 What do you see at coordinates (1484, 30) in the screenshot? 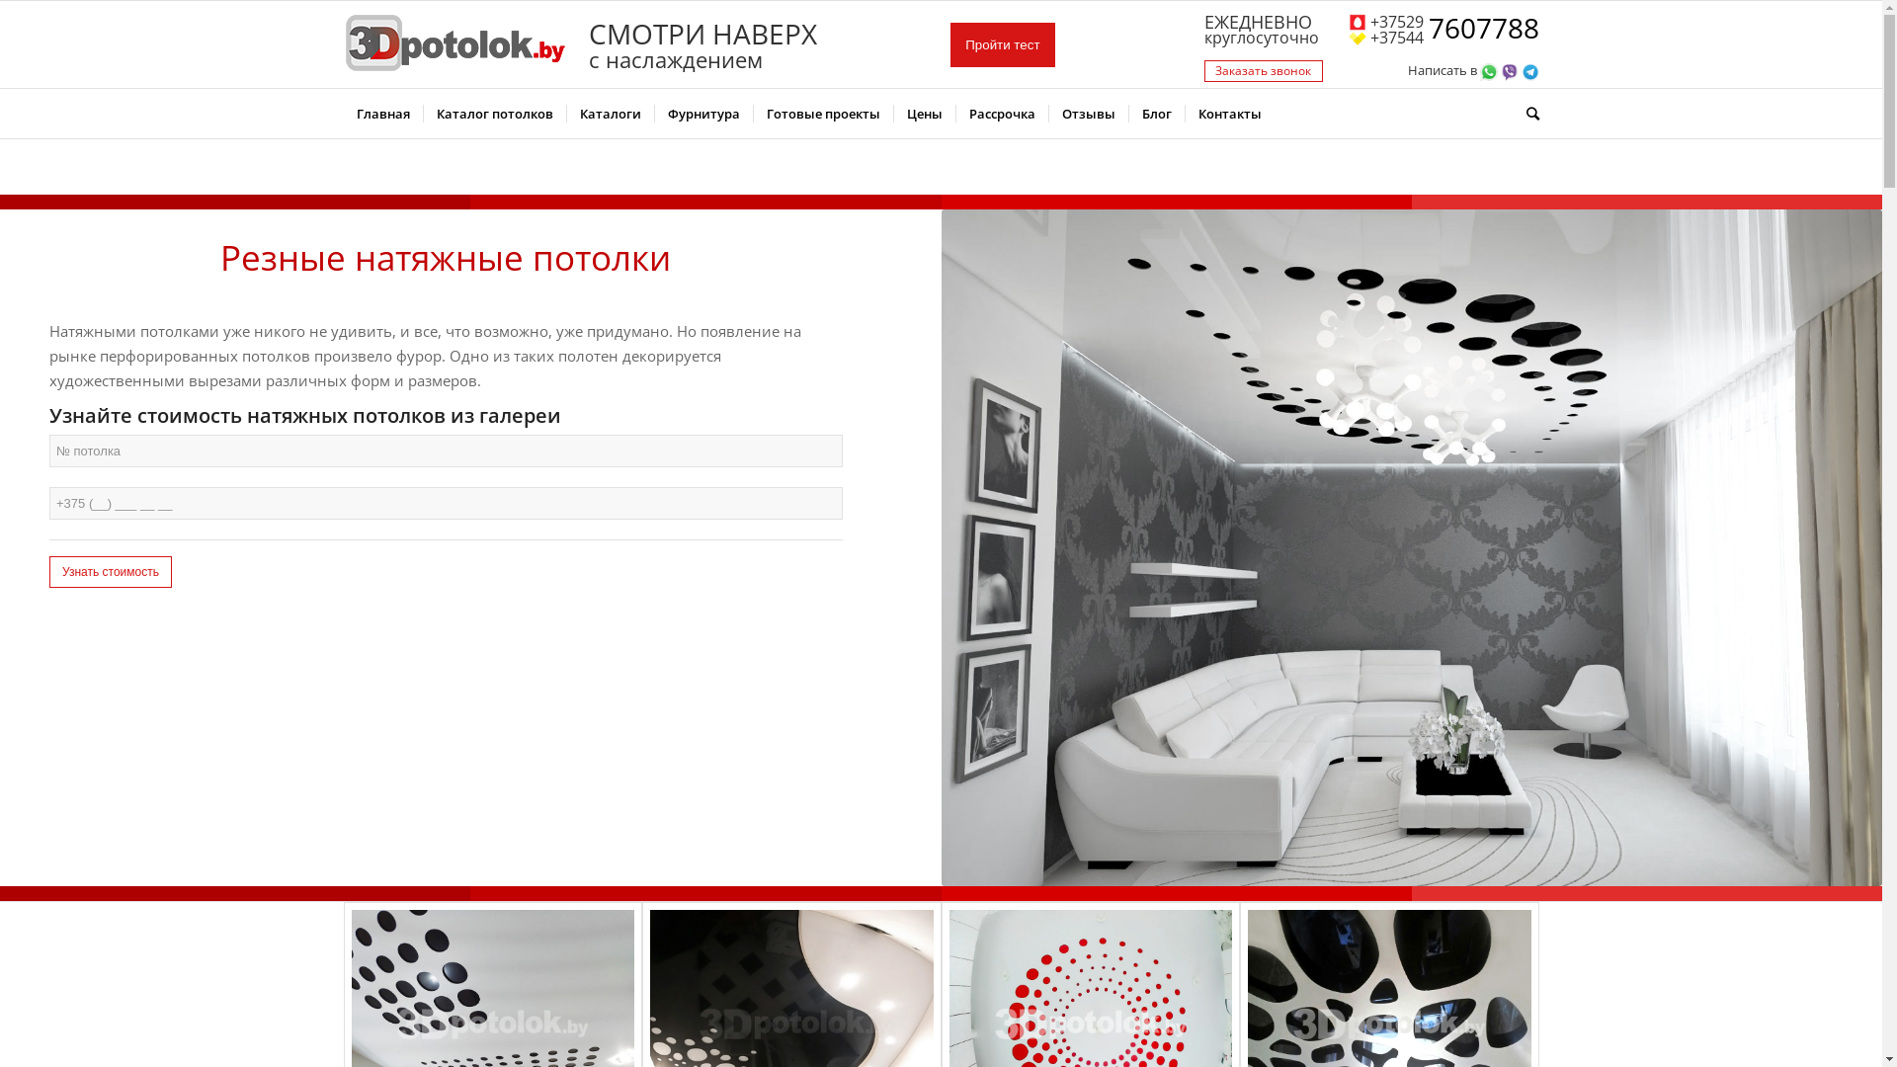
I see `7607788` at bounding box center [1484, 30].